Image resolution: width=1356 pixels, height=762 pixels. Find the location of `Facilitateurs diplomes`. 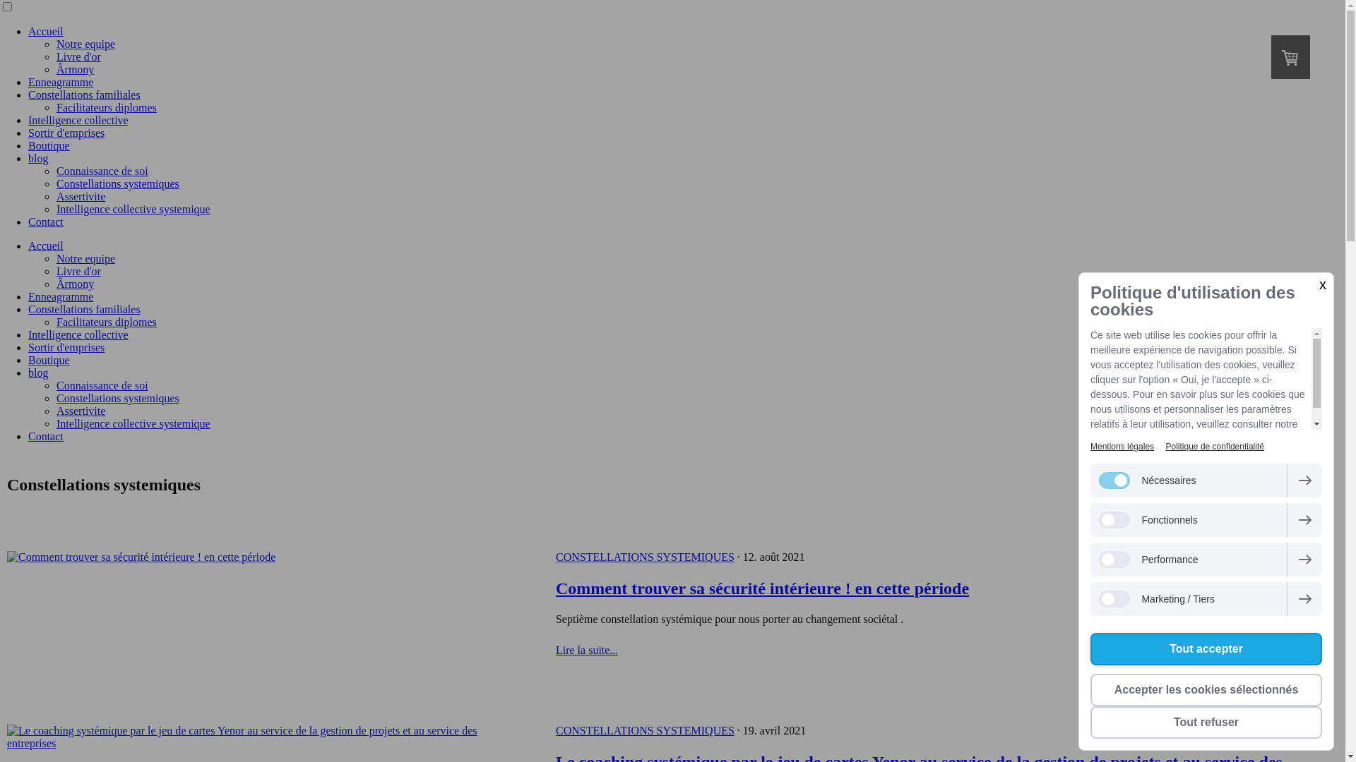

Facilitateurs diplomes is located at coordinates (107, 322).